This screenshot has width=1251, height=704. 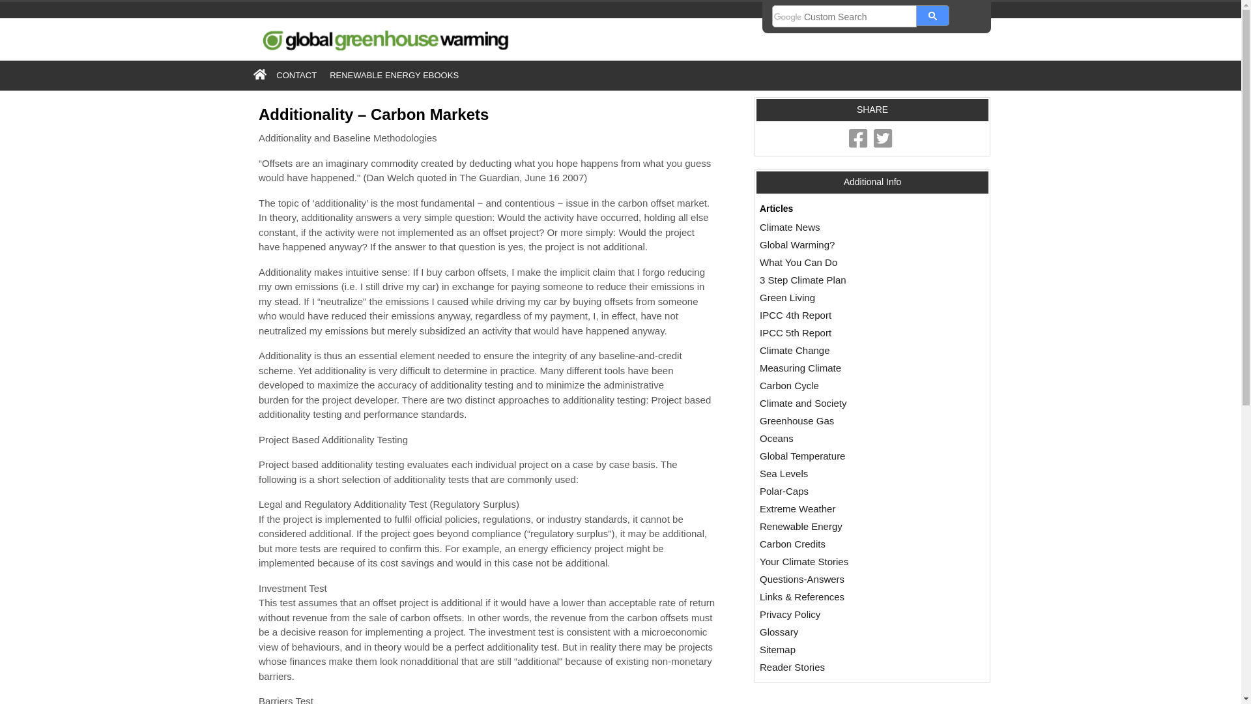 I want to click on Carbon Credits, so click(x=826, y=461).